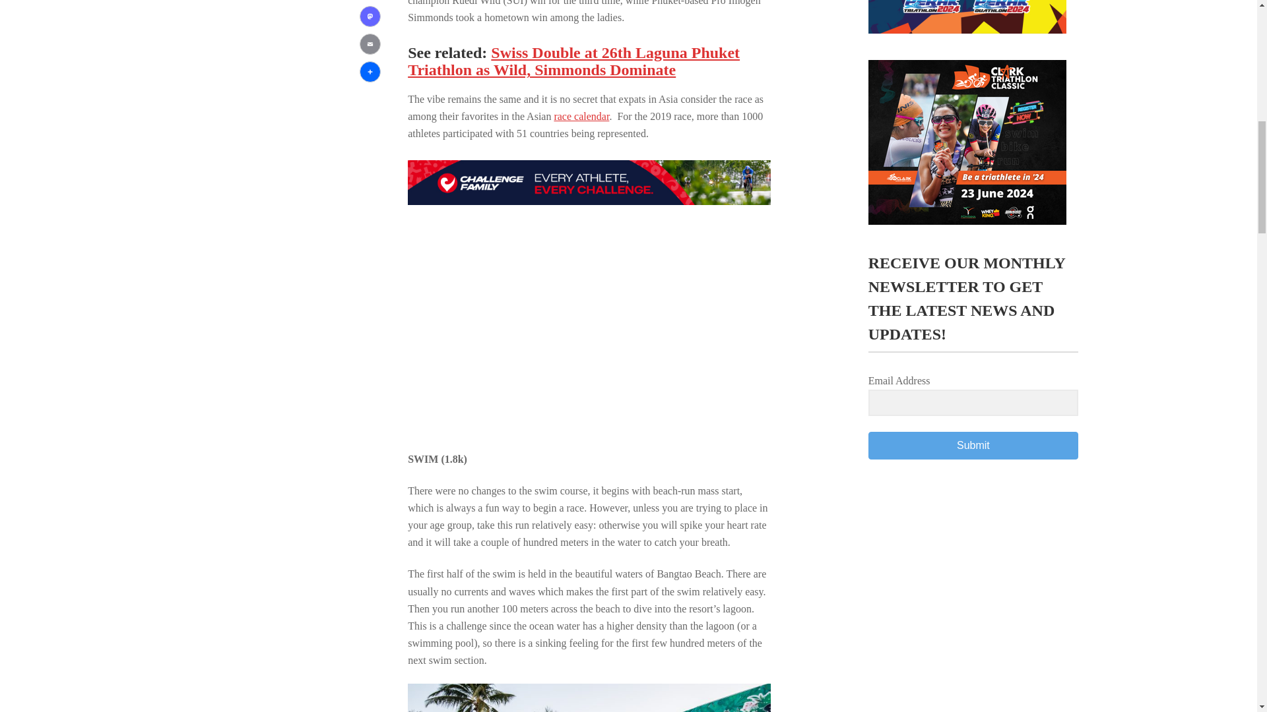 This screenshot has width=1267, height=712. What do you see at coordinates (370, 44) in the screenshot?
I see `Email` at bounding box center [370, 44].